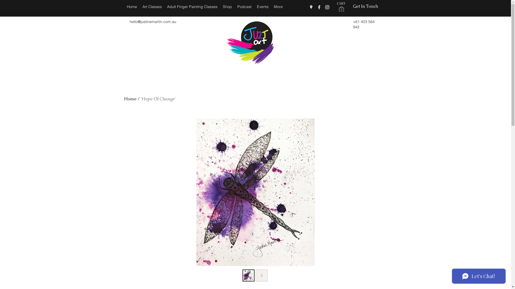  I want to click on Get In Touch, so click(365, 6).